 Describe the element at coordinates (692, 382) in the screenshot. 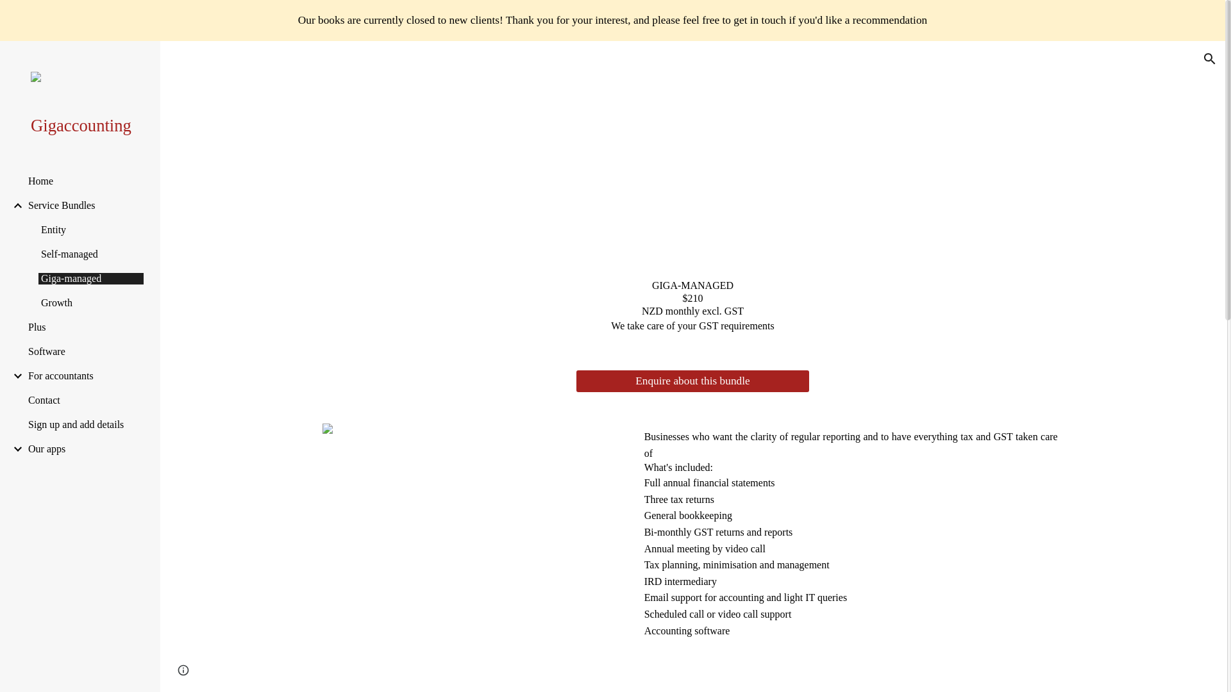

I see `Enquire about this bundle` at that location.